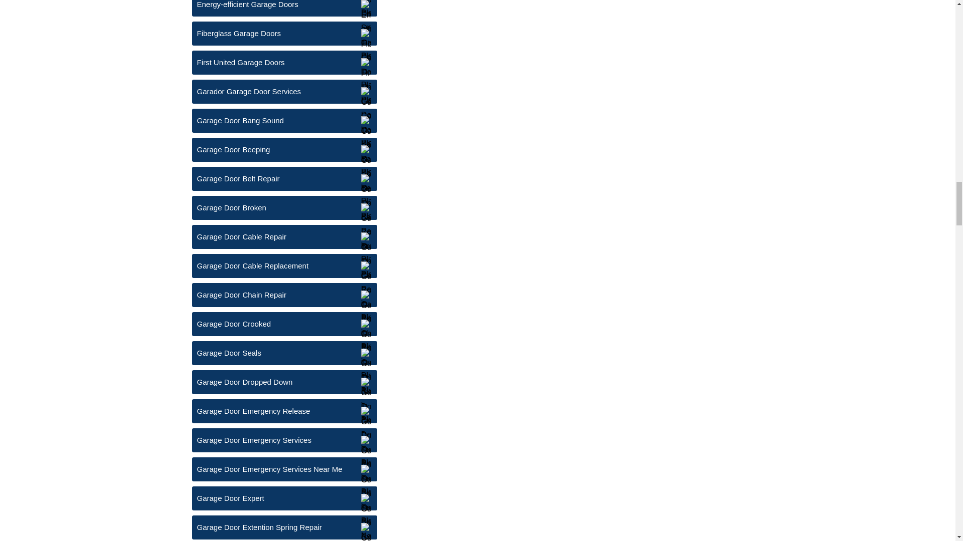  Describe the element at coordinates (284, 91) in the screenshot. I see `Garador Garage Door Services` at that location.